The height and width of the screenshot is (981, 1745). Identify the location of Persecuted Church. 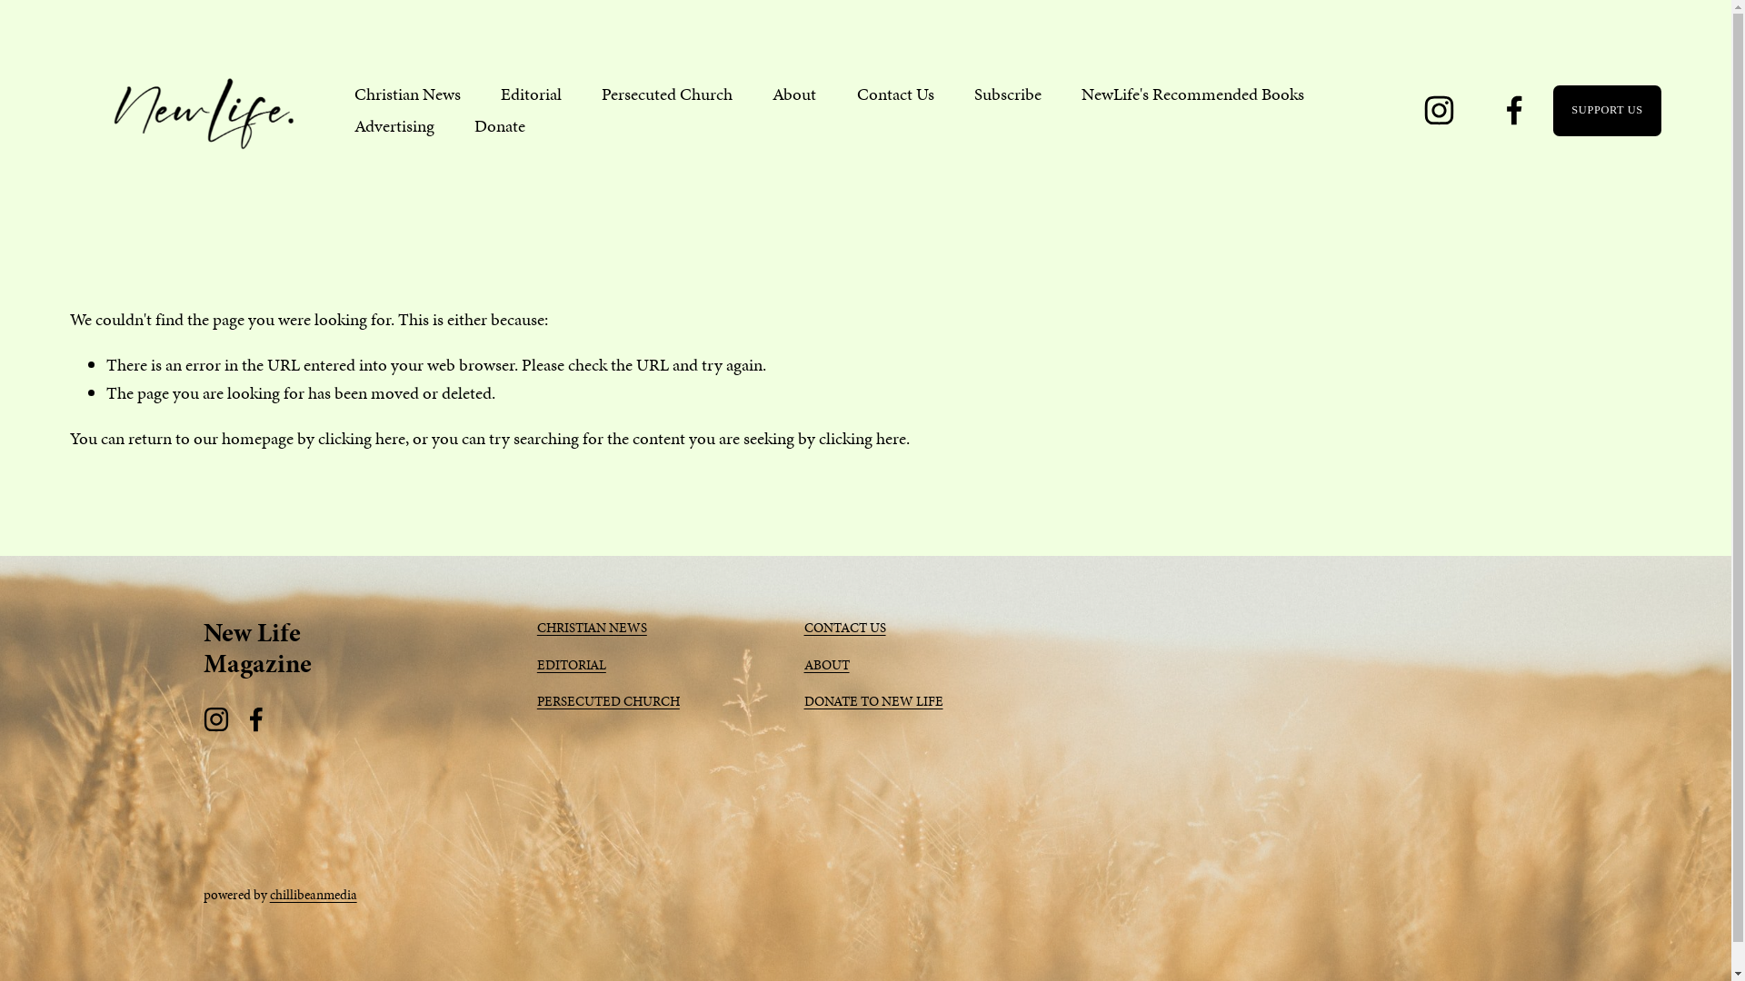
(667, 94).